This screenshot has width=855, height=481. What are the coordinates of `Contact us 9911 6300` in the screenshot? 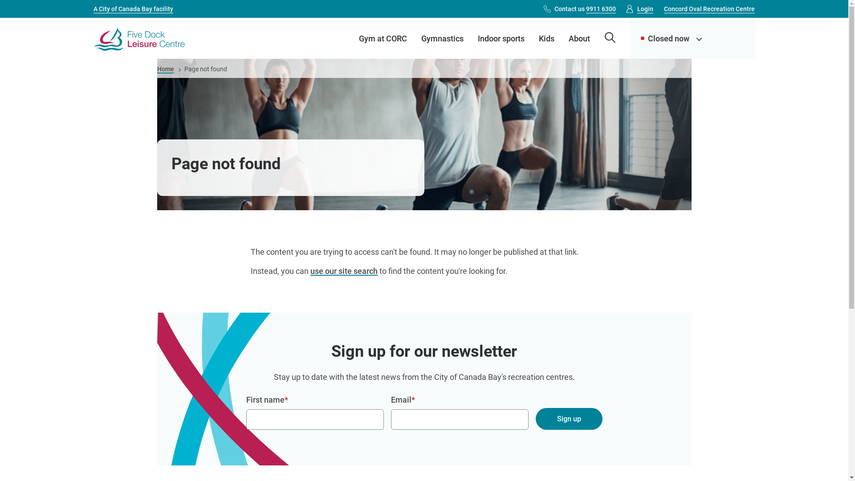 It's located at (585, 9).